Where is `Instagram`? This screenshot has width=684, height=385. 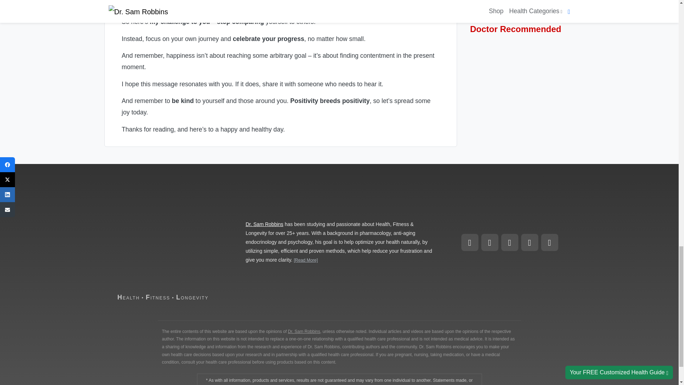
Instagram is located at coordinates (489, 242).